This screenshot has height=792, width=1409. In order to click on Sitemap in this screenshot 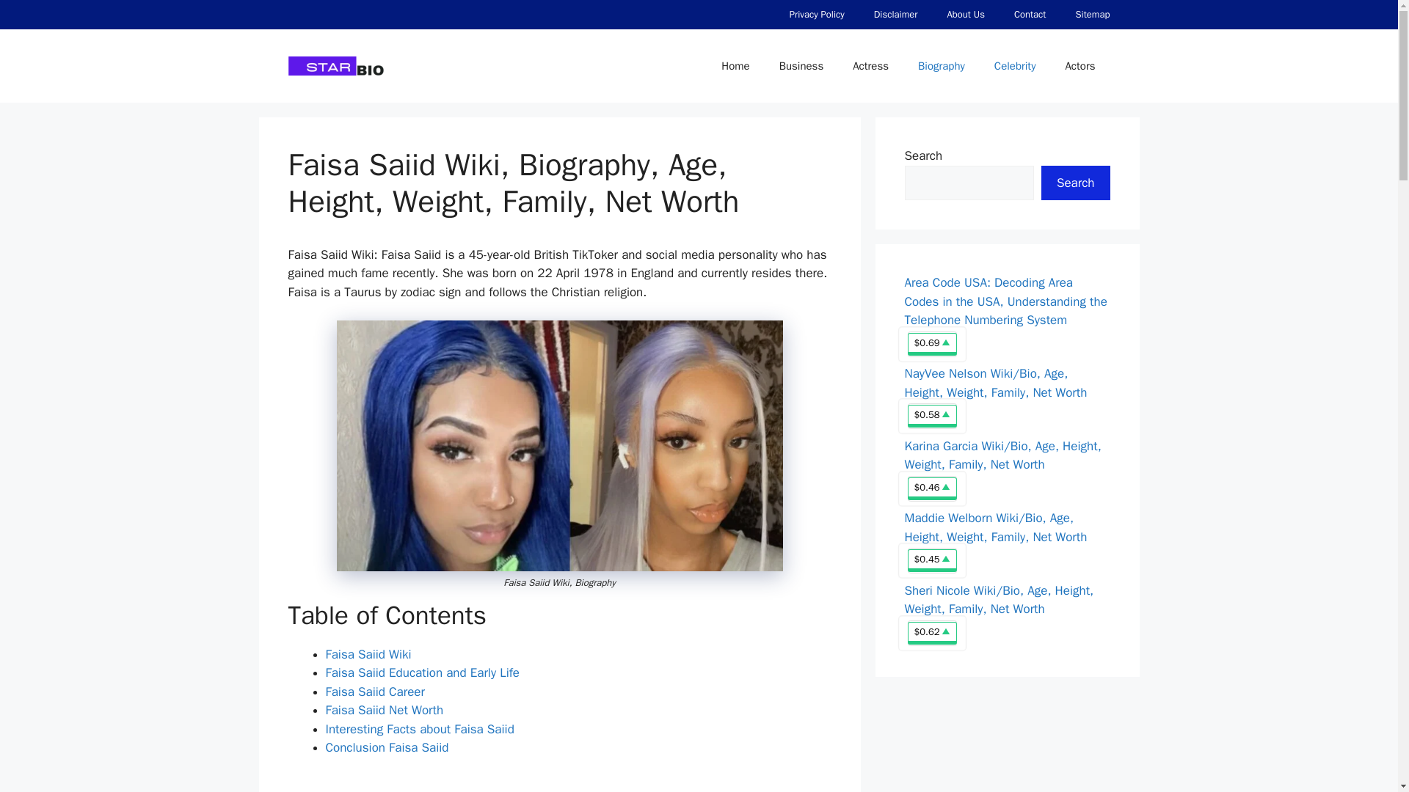, I will do `click(1092, 15)`.